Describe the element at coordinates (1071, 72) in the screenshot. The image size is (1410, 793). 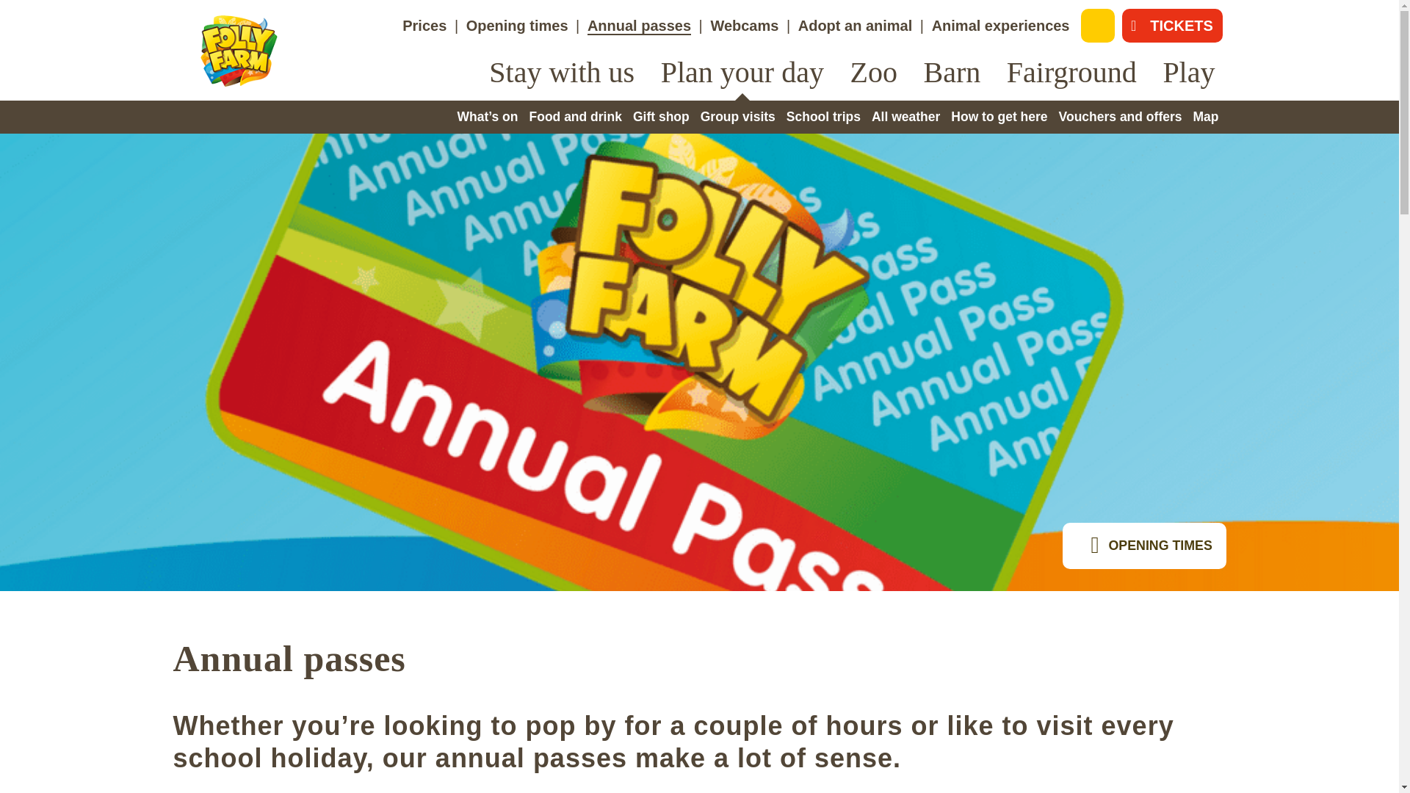
I see `Fairground` at that location.